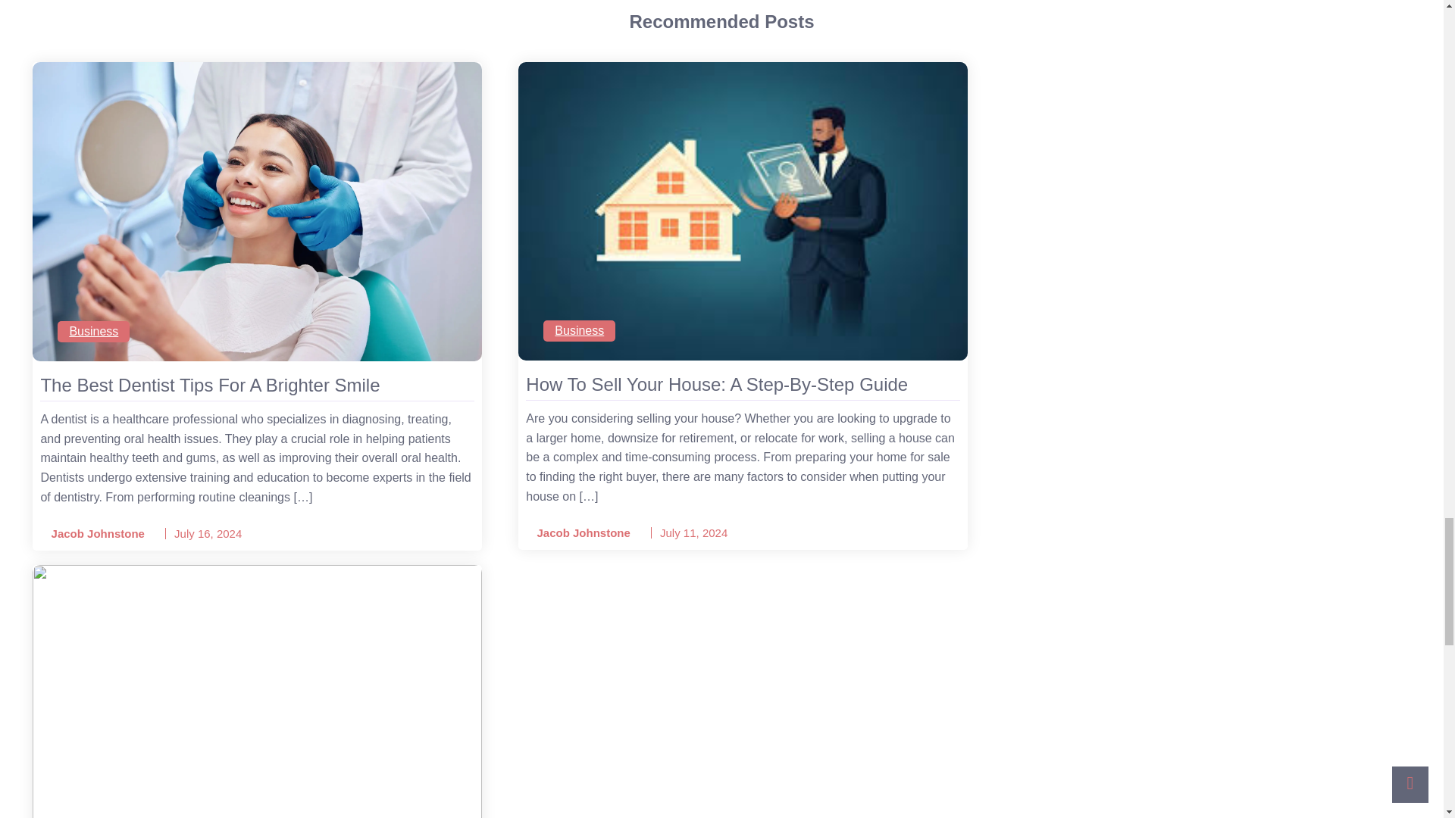 This screenshot has width=1455, height=818. What do you see at coordinates (577, 533) in the screenshot?
I see `Jacob Johnstone` at bounding box center [577, 533].